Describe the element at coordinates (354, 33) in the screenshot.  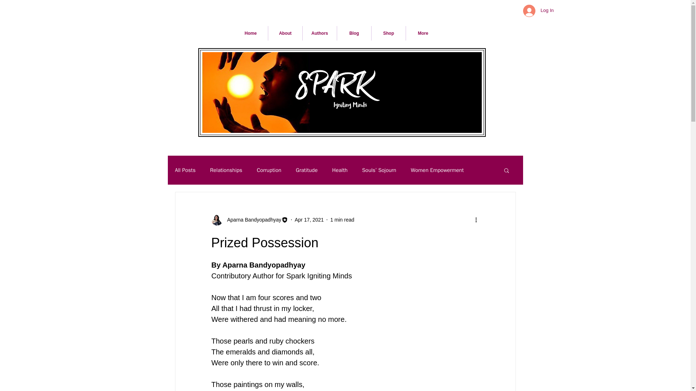
I see `Blog` at that location.